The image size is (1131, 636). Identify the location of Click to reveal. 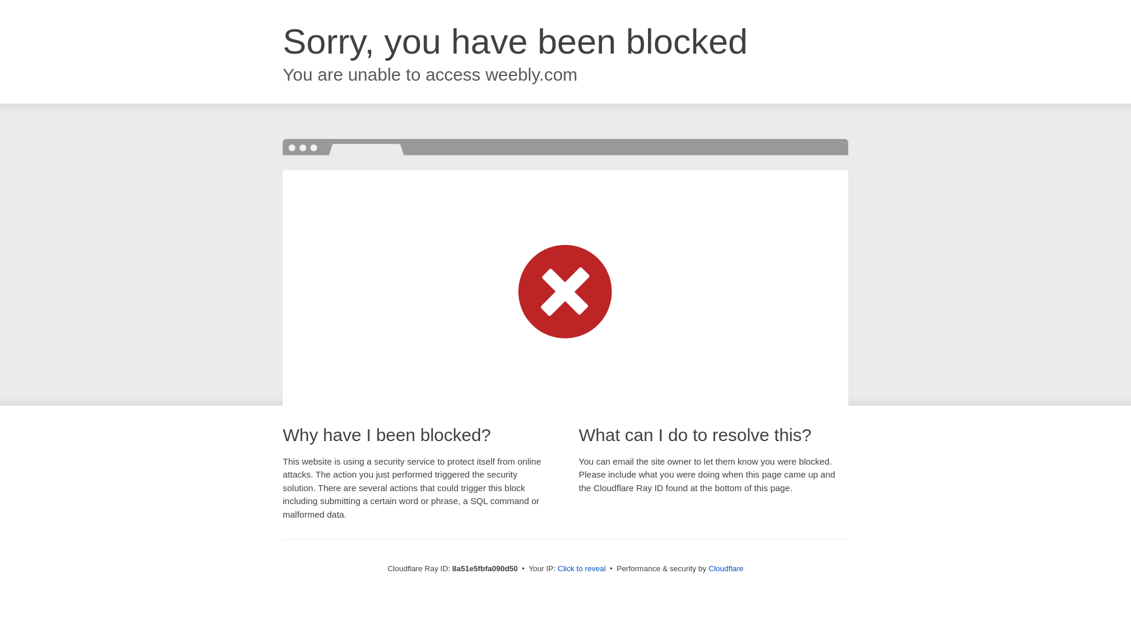
(582, 569).